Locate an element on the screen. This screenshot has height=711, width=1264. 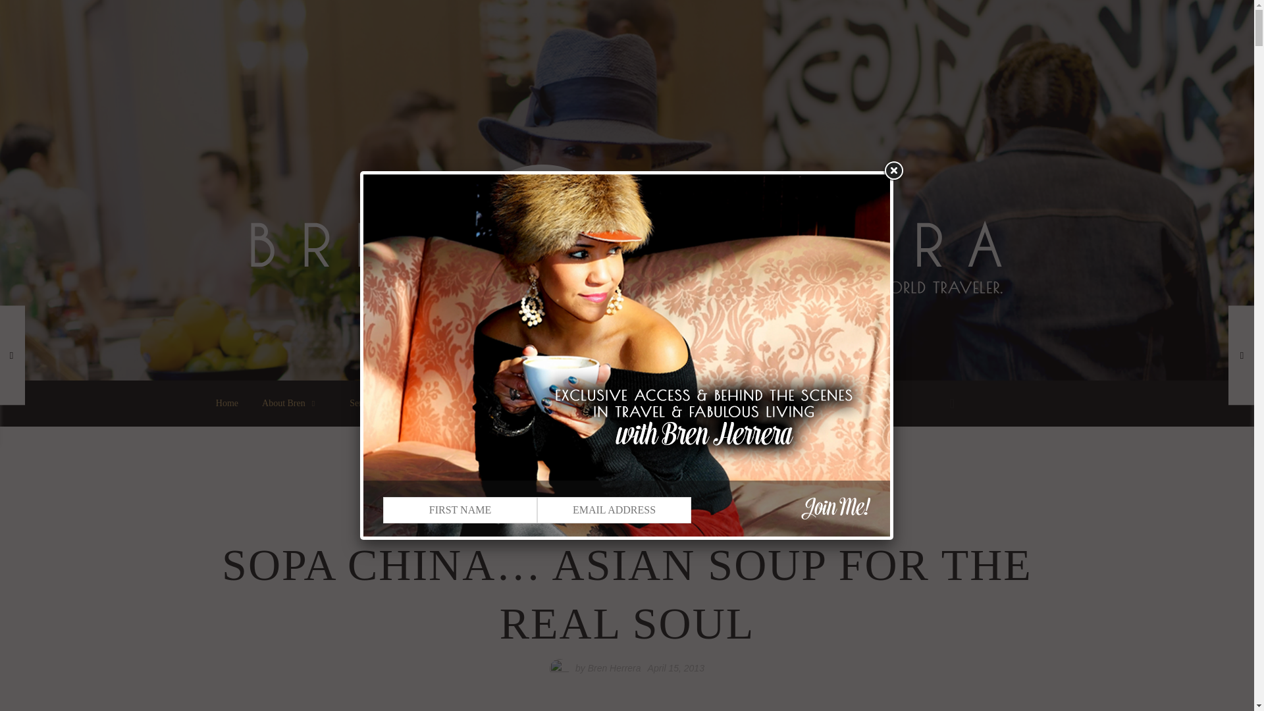
Travel is located at coordinates (556, 403).